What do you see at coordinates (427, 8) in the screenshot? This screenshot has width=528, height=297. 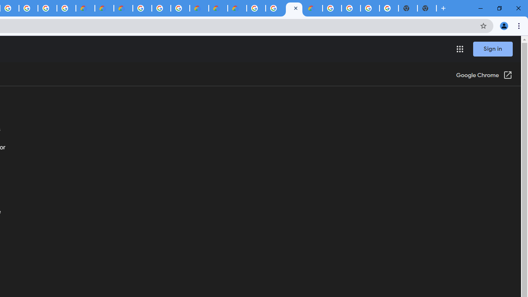 I see `New Tab` at bounding box center [427, 8].